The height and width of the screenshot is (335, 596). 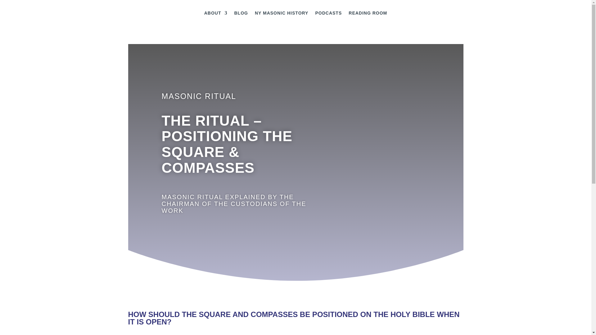 I want to click on NY MASONIC HISTORY, so click(x=282, y=14).